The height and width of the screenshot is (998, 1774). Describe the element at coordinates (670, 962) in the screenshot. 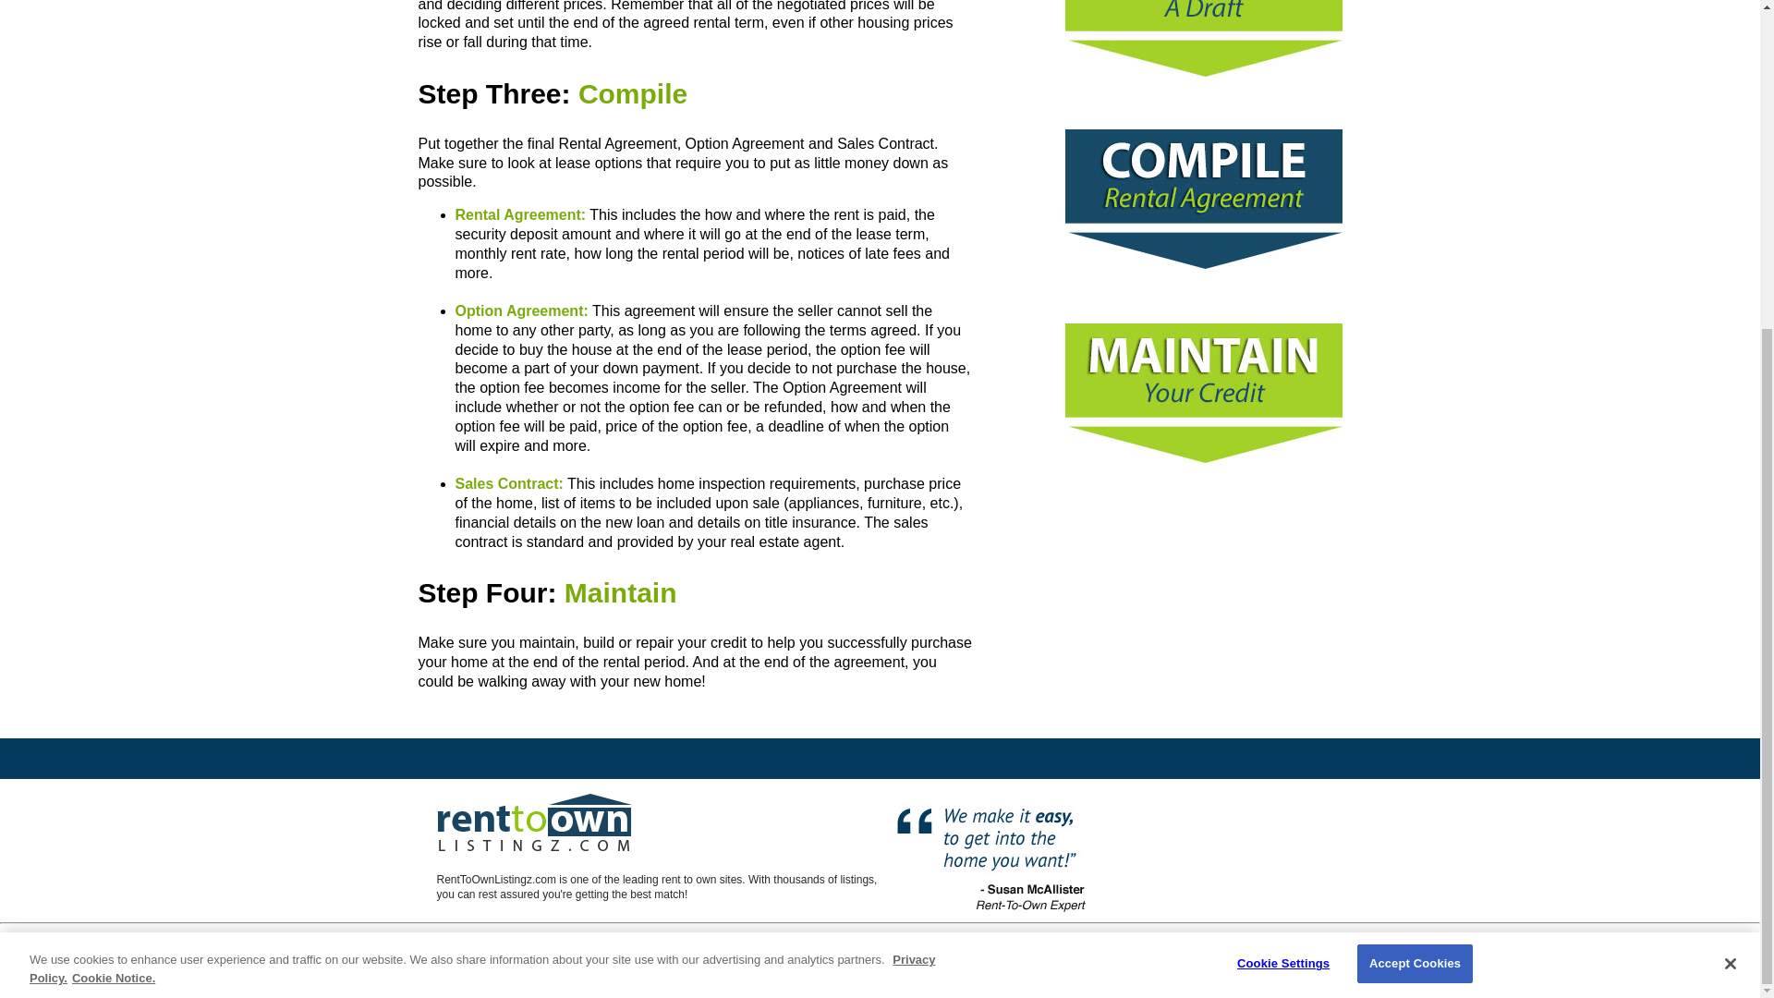

I see `Do Not Sell or Share My Personal Information` at that location.